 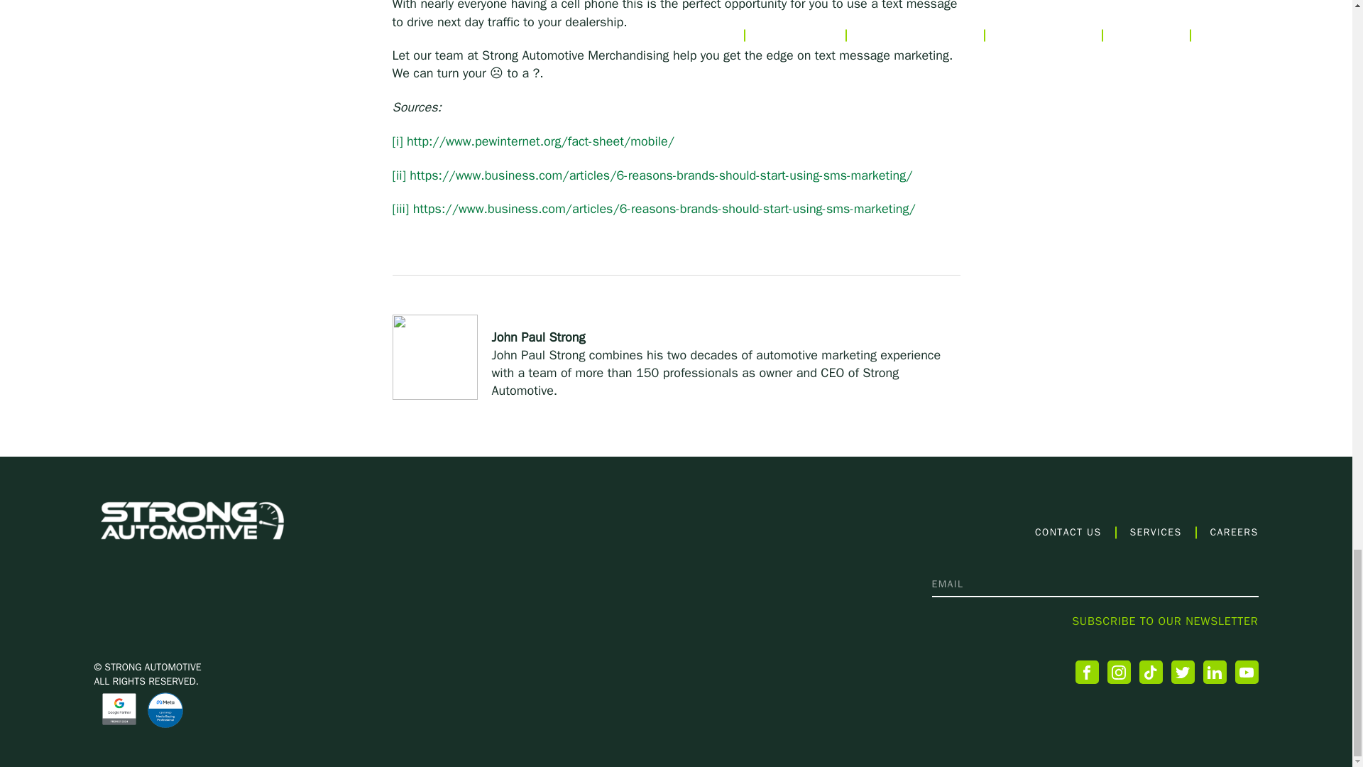 I want to click on Youtube, so click(x=1247, y=672).